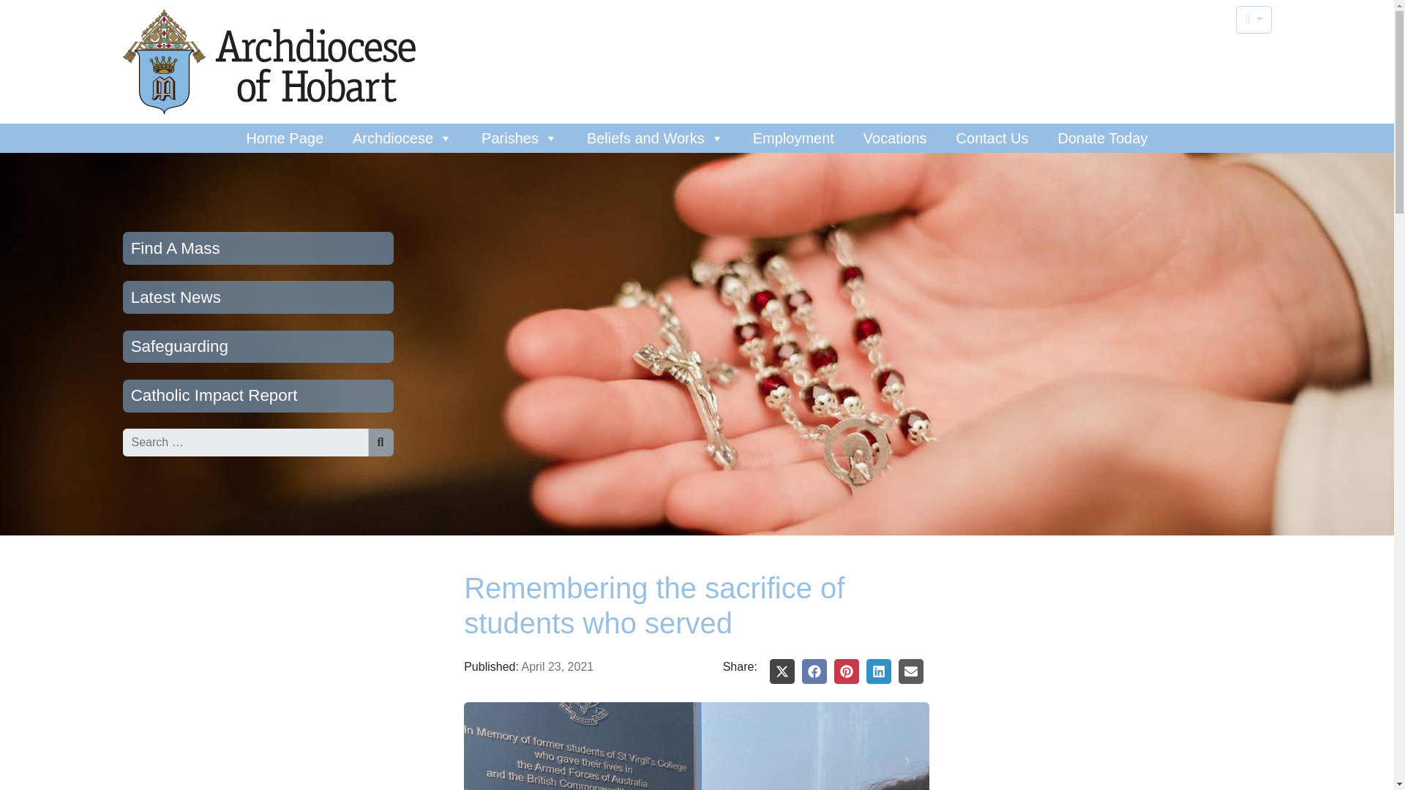 This screenshot has height=790, width=1405. I want to click on Parishes, so click(519, 138).